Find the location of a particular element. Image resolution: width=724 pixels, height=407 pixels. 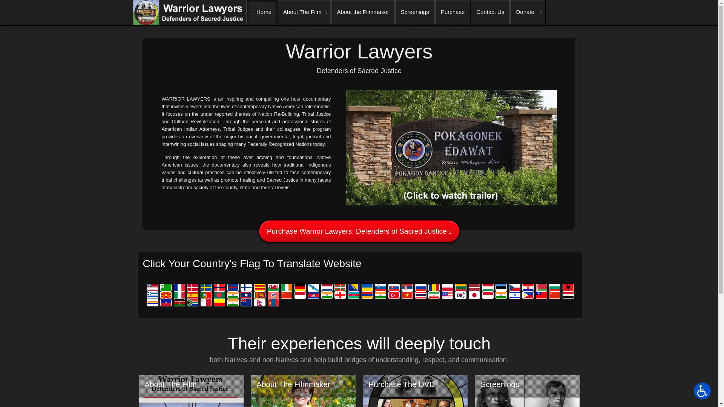

 Svenska is located at coordinates (207, 287).